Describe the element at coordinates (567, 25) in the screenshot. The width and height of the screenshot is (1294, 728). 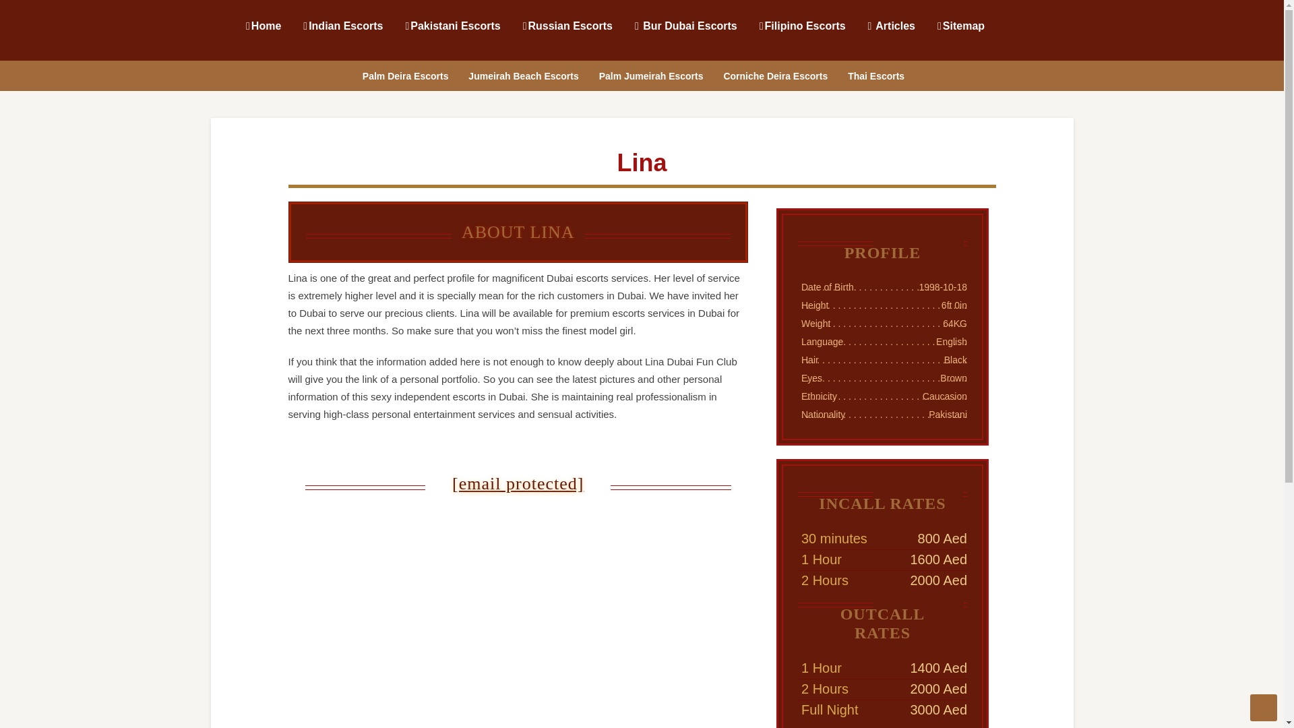
I see `Russian Escorts` at that location.